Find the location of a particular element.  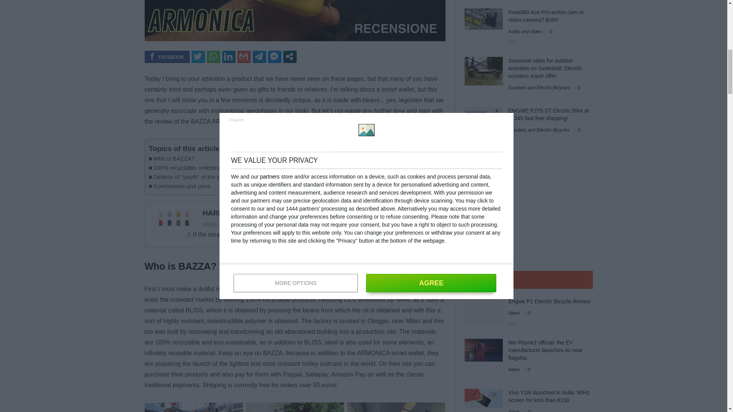

Share on Facebook is located at coordinates (166, 56).